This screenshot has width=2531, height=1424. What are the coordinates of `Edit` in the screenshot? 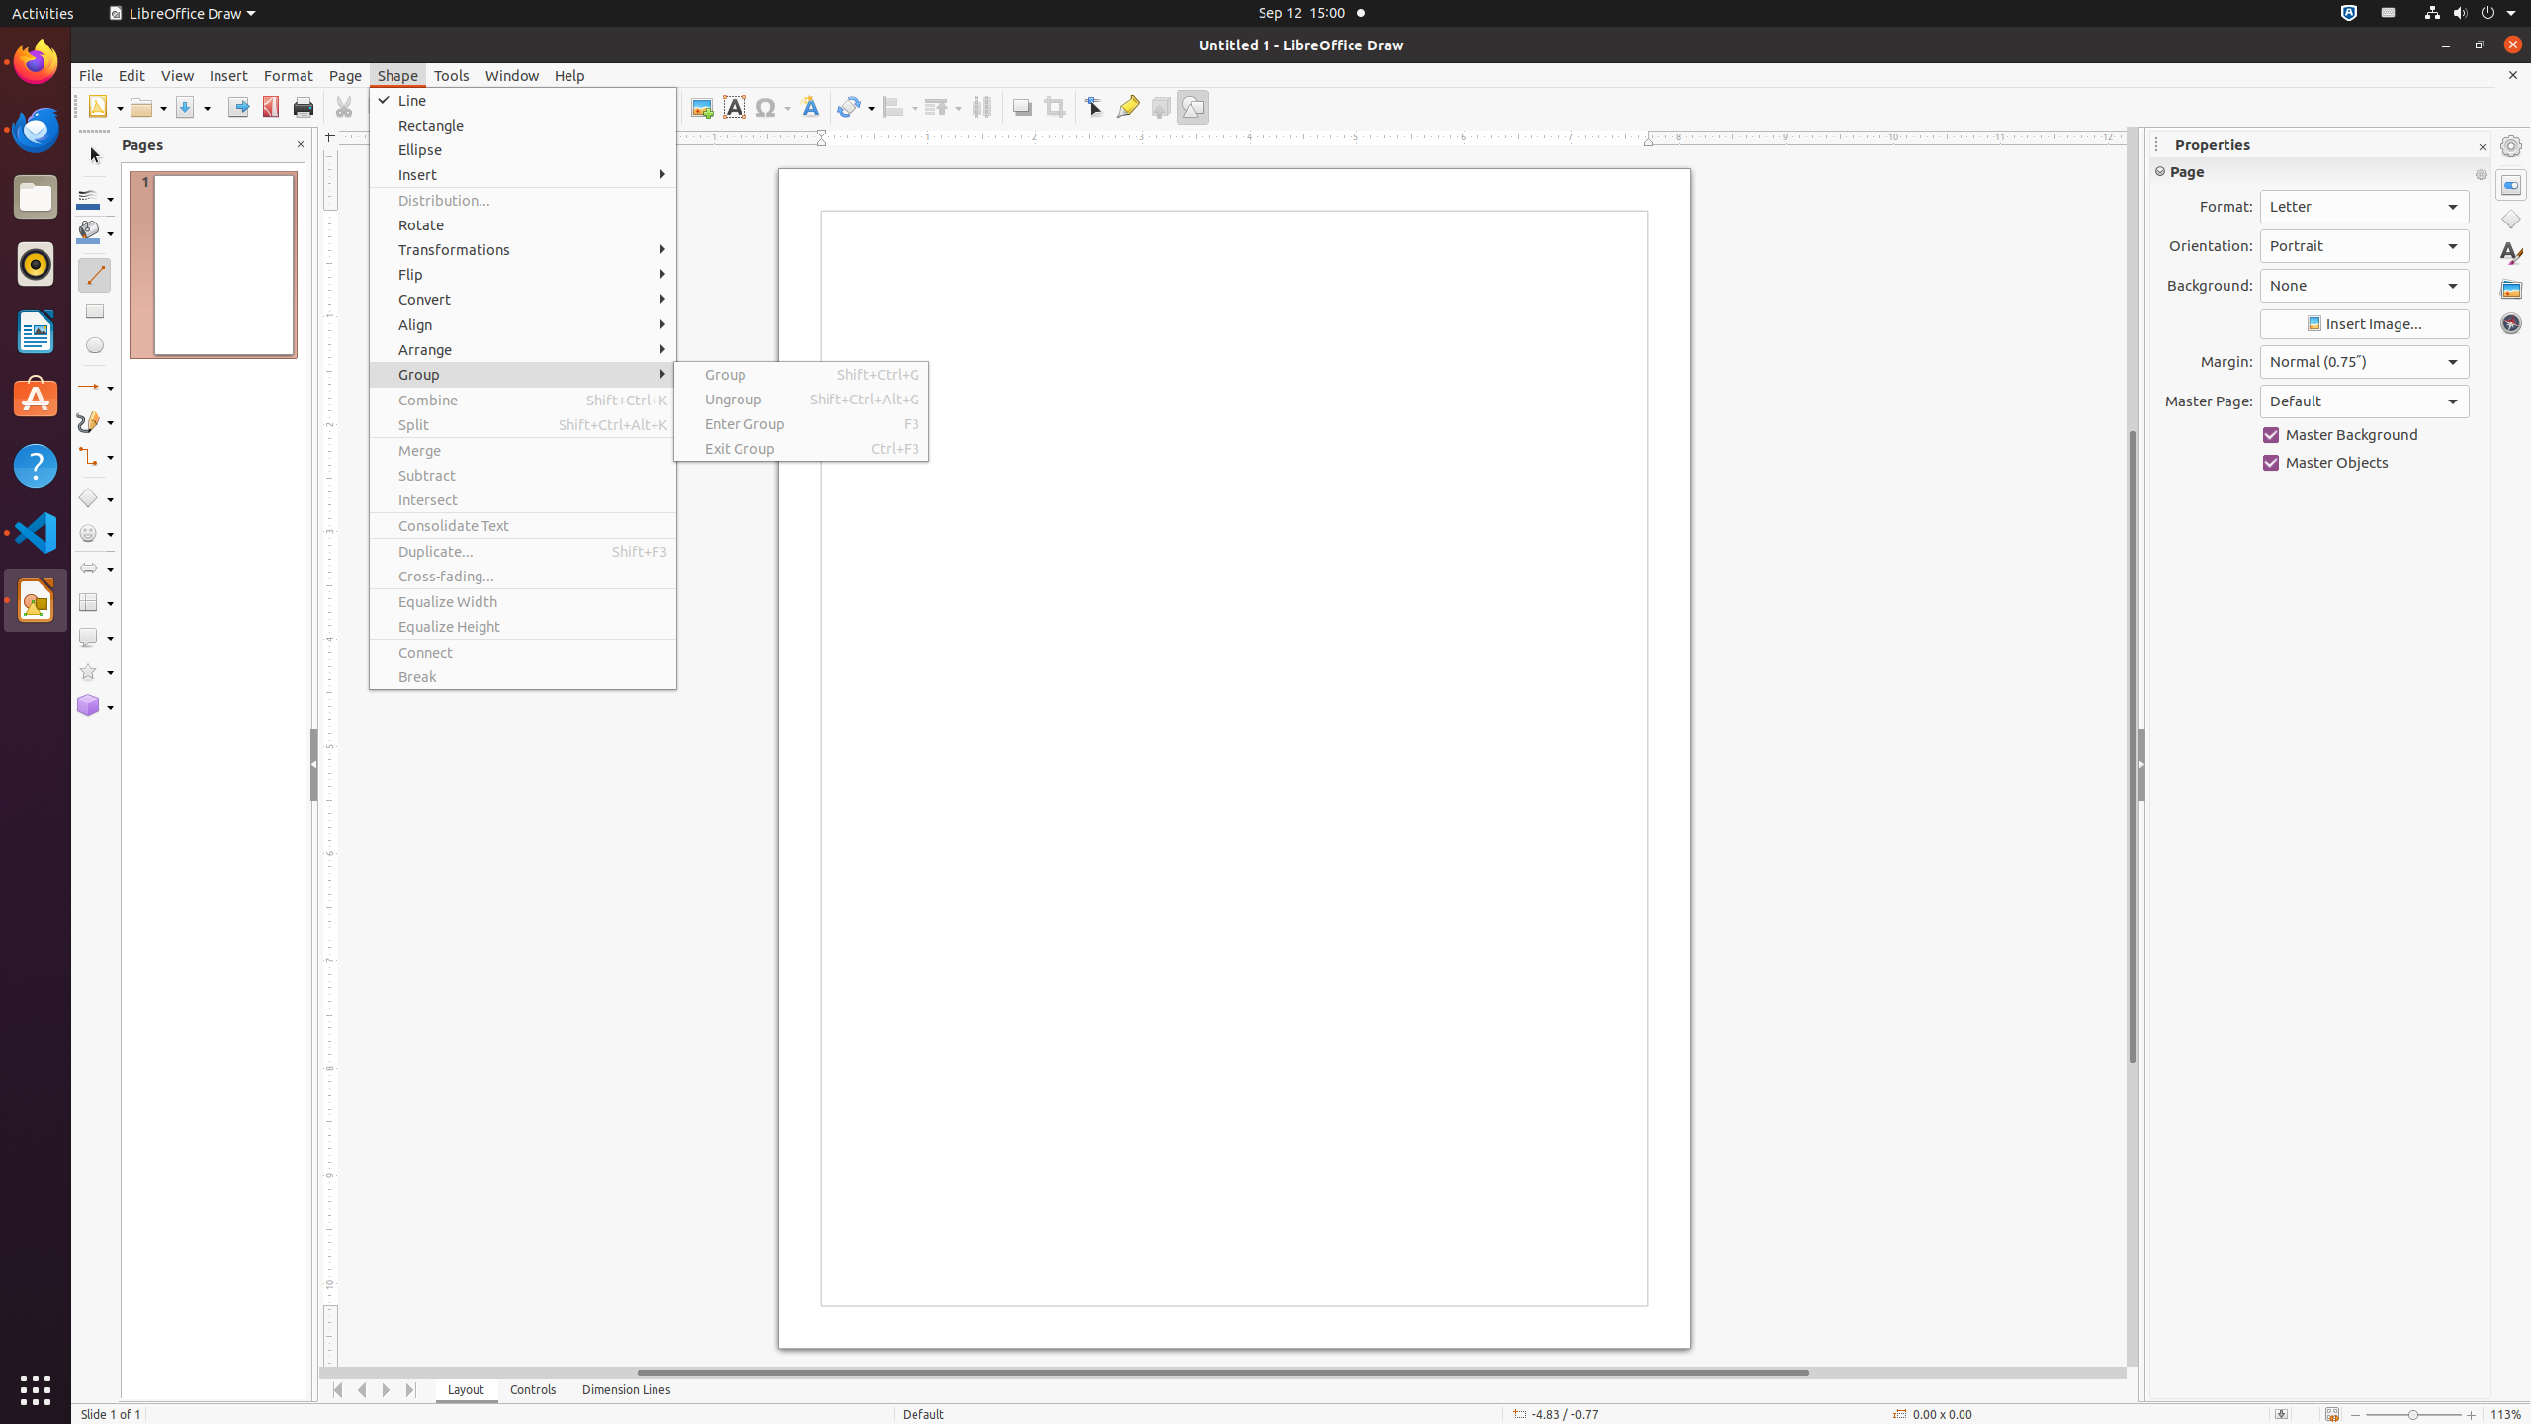 It's located at (132, 75).